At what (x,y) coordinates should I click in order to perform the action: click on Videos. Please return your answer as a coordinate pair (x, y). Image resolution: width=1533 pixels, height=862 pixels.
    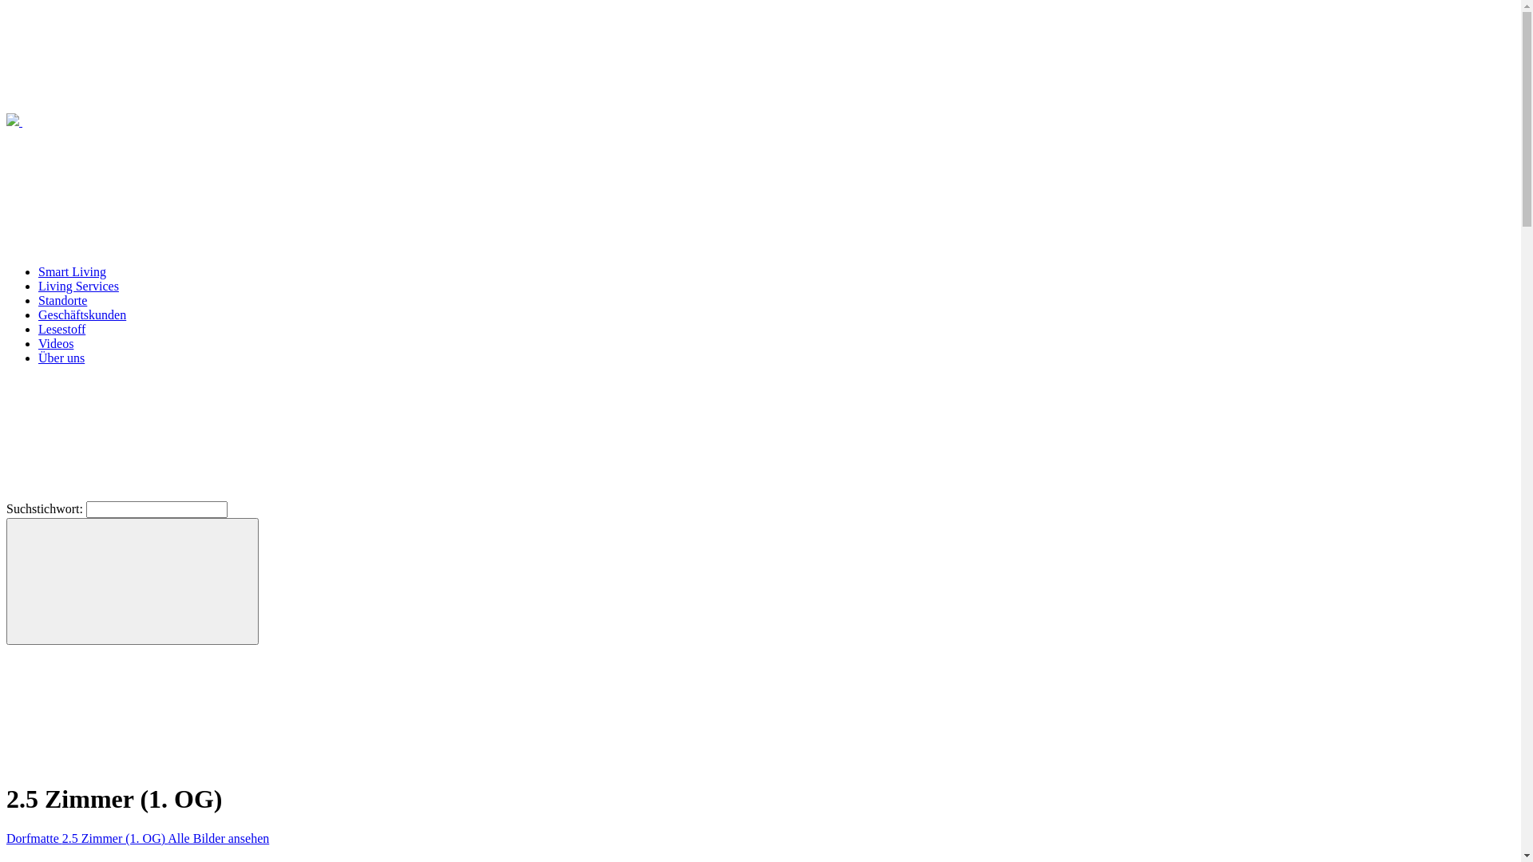
    Looking at the image, I should click on (56, 343).